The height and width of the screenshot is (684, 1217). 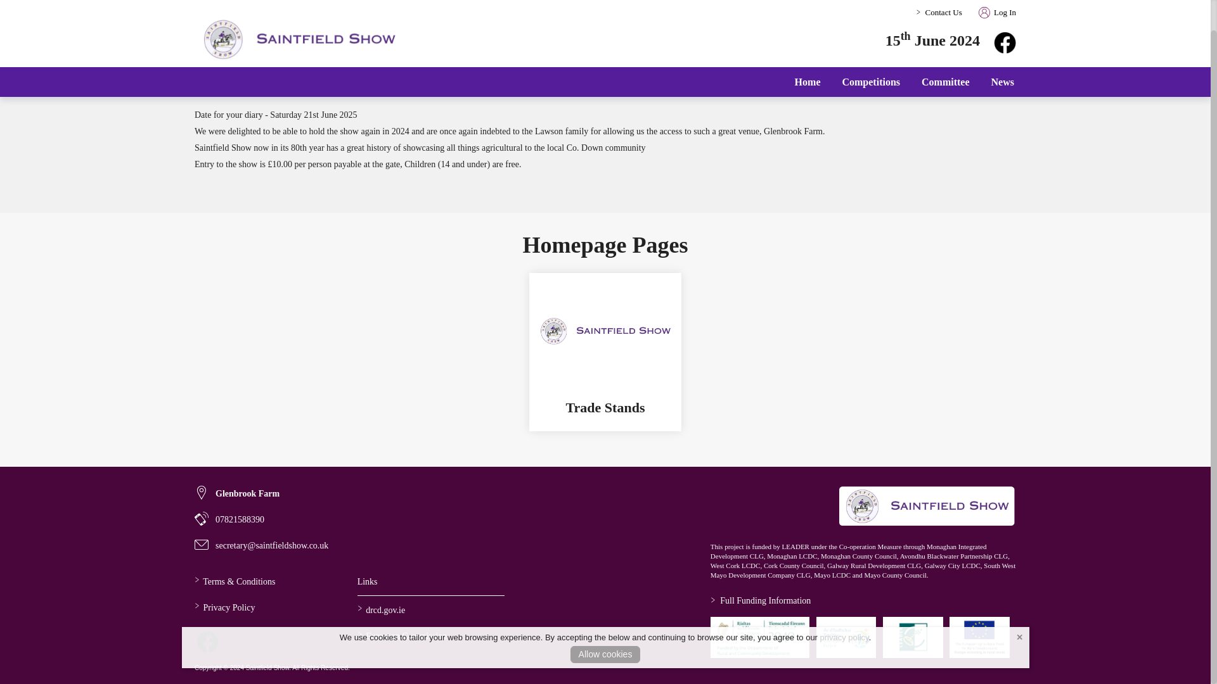 I want to click on Home, so click(x=808, y=50).